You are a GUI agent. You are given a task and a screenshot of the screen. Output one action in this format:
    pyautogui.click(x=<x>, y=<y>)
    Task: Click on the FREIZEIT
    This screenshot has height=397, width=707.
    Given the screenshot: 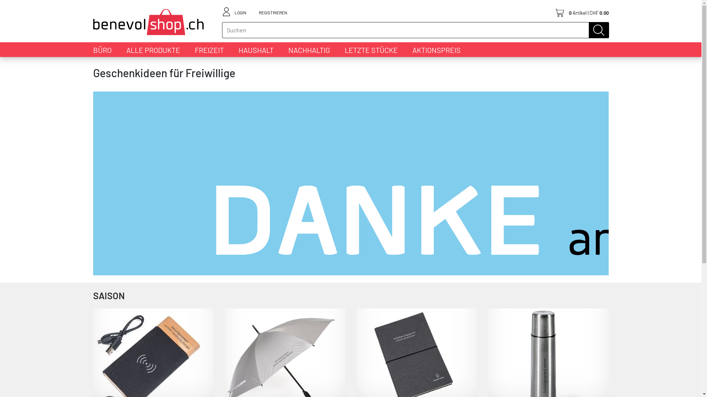 What is the action you would take?
    pyautogui.click(x=209, y=50)
    